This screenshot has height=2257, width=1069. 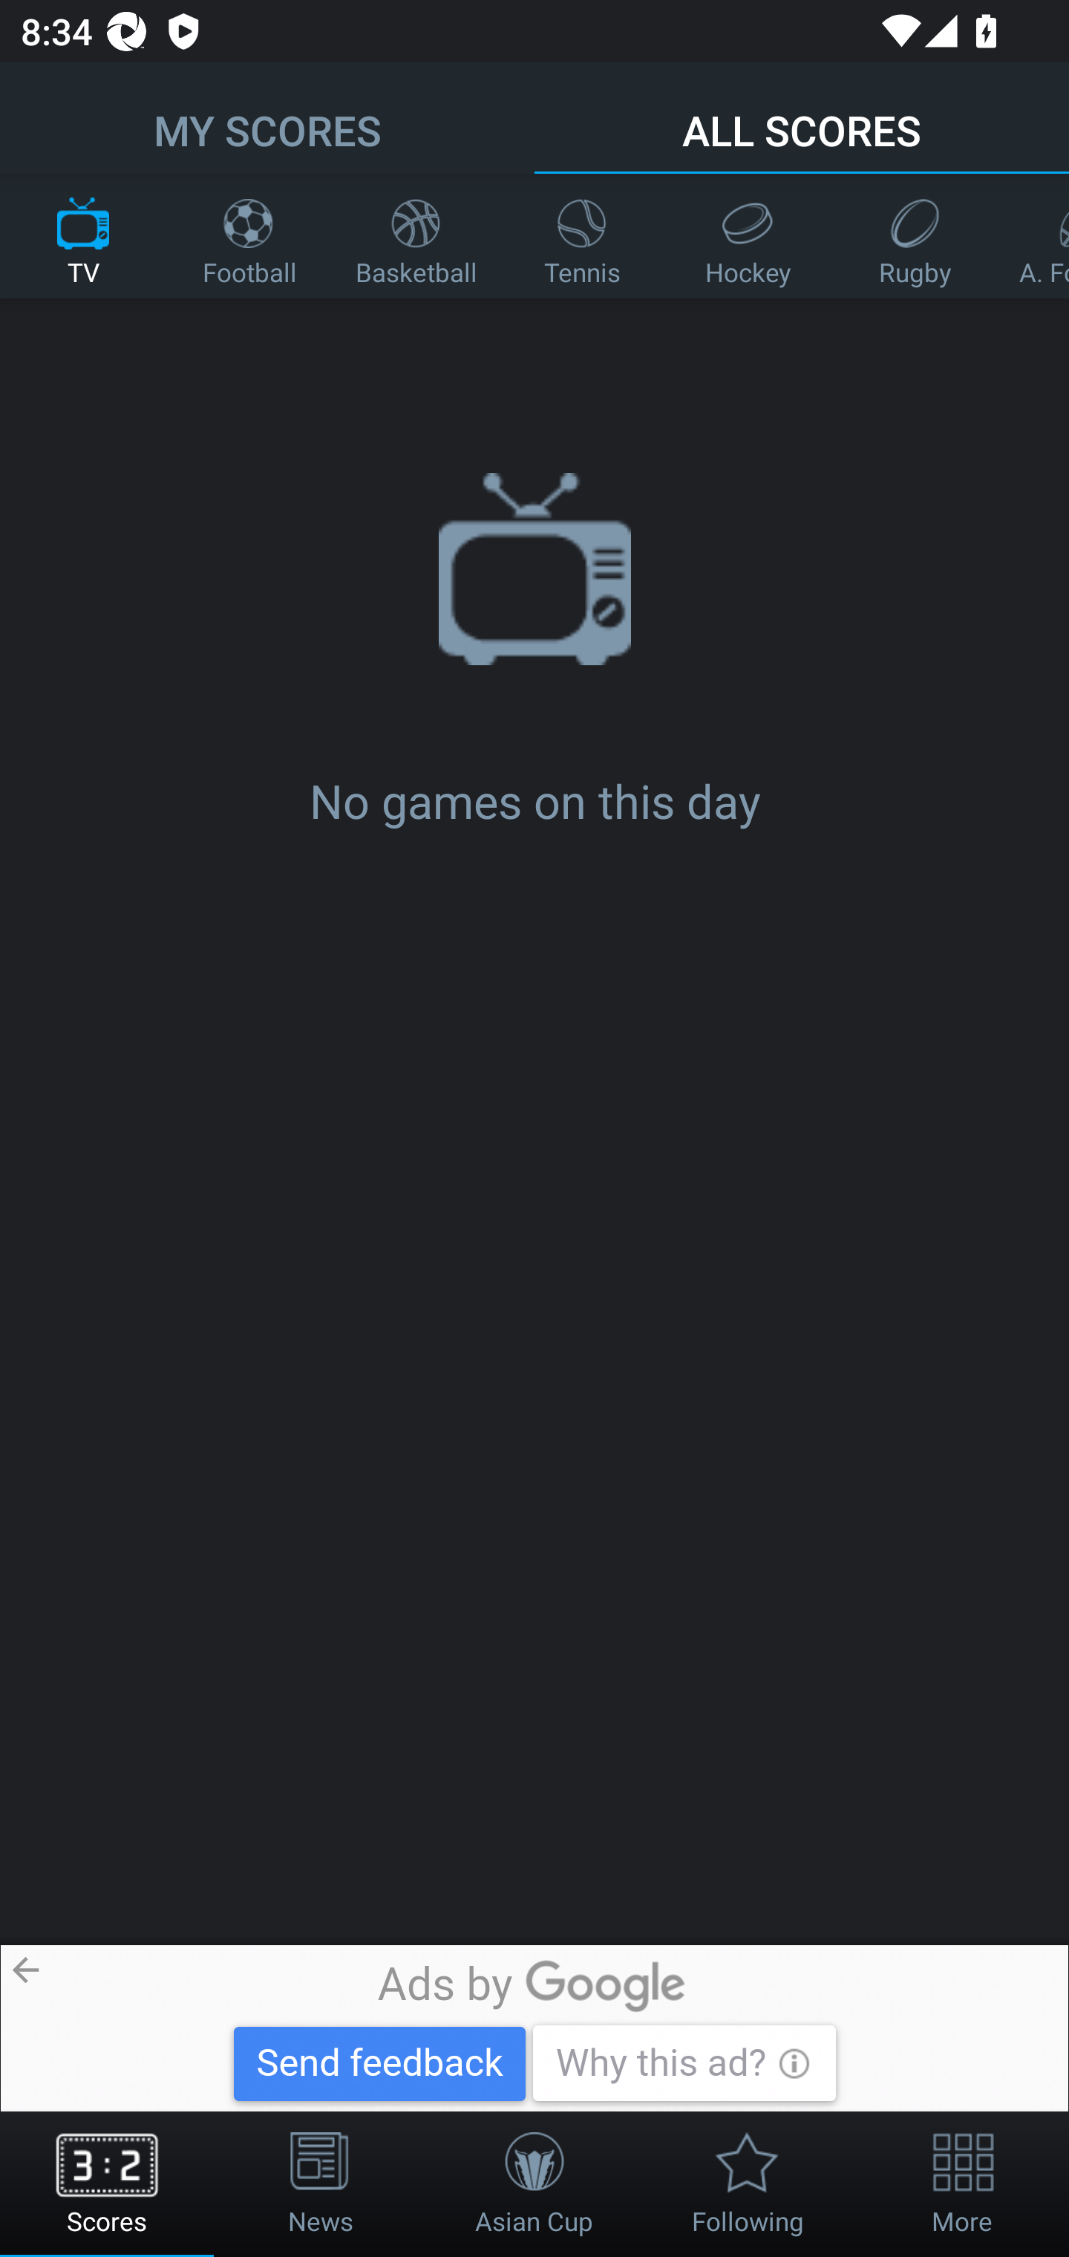 I want to click on Basketball, so click(x=416, y=236).